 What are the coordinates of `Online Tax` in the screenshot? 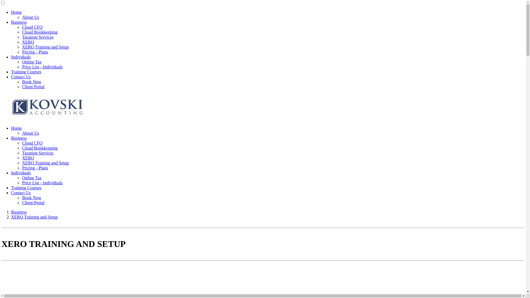 It's located at (32, 178).